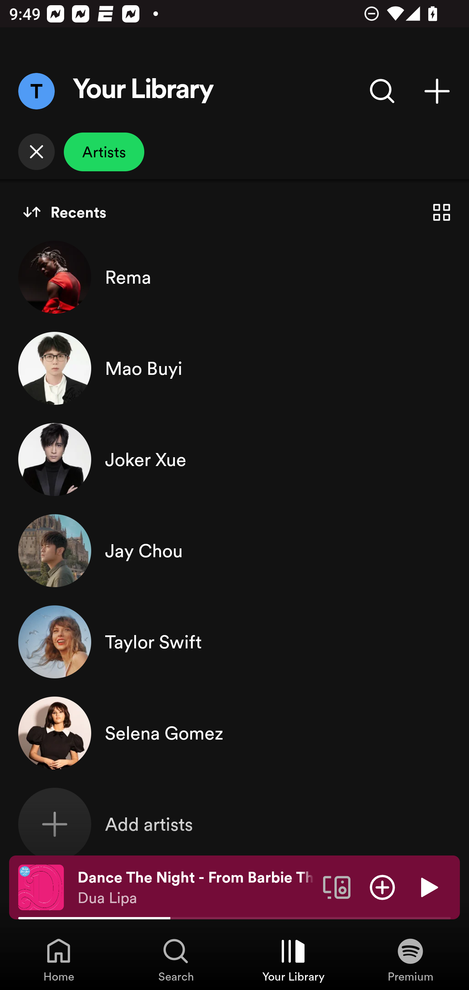 This screenshot has width=469, height=990. Describe the element at coordinates (36, 152) in the screenshot. I see `Clear Filters` at that location.